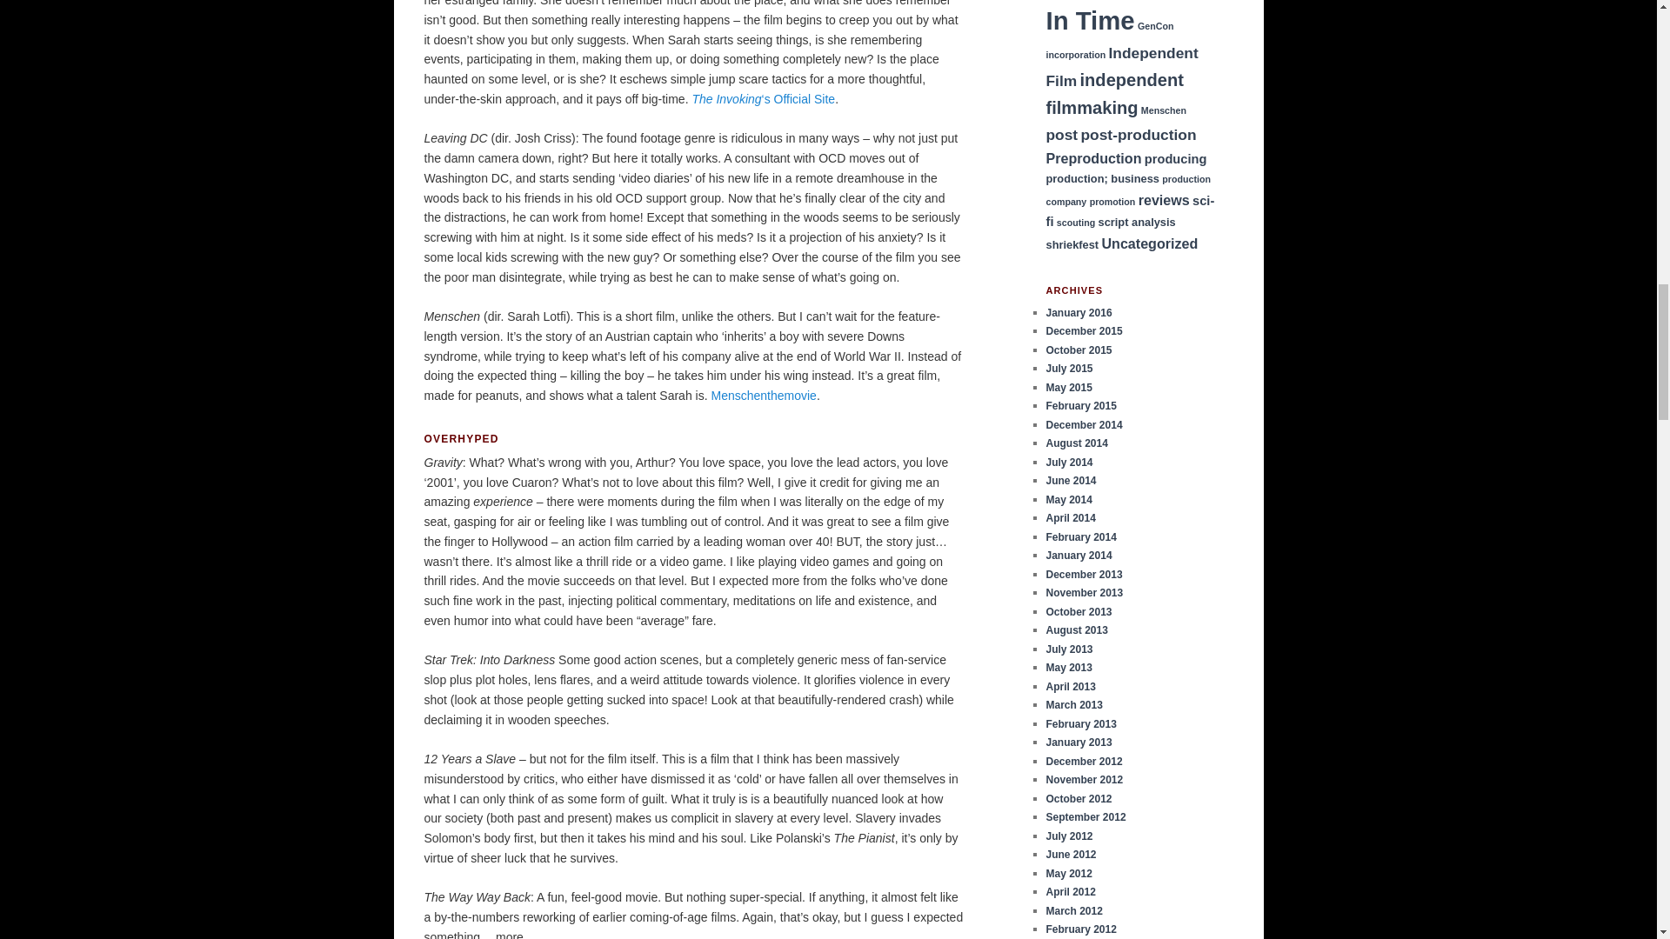 The height and width of the screenshot is (939, 1670). I want to click on Menschenthemovie, so click(764, 396).